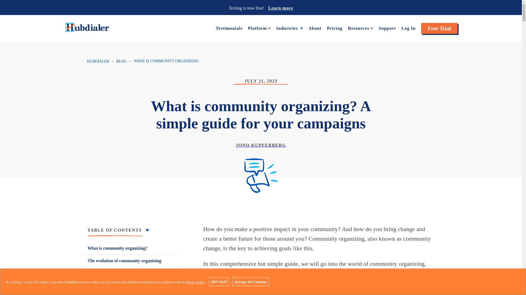 Image resolution: width=526 pixels, height=295 pixels. I want to click on Resources, so click(358, 28).